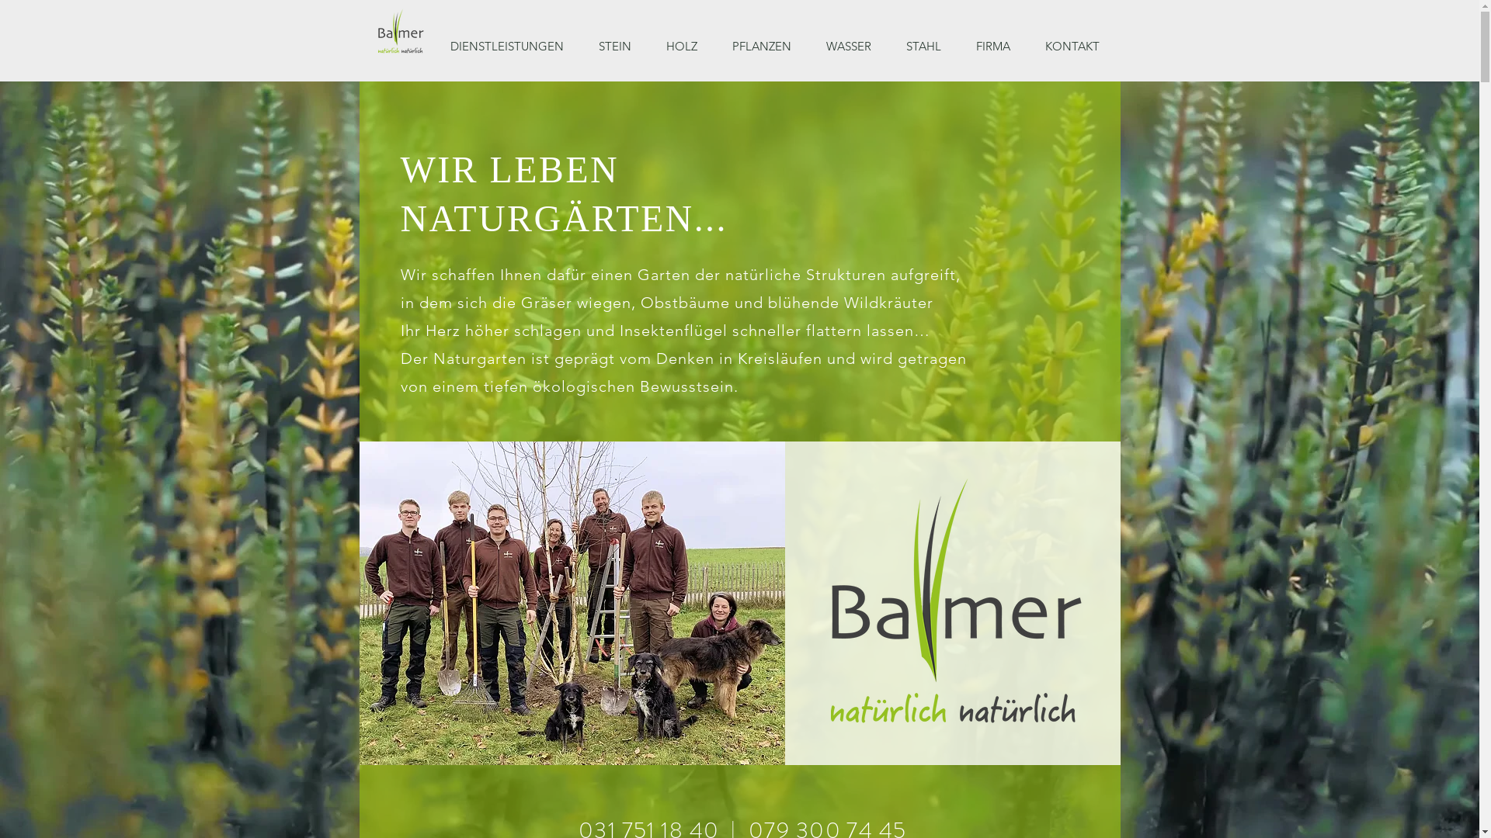  I want to click on STEIN, so click(621, 47).